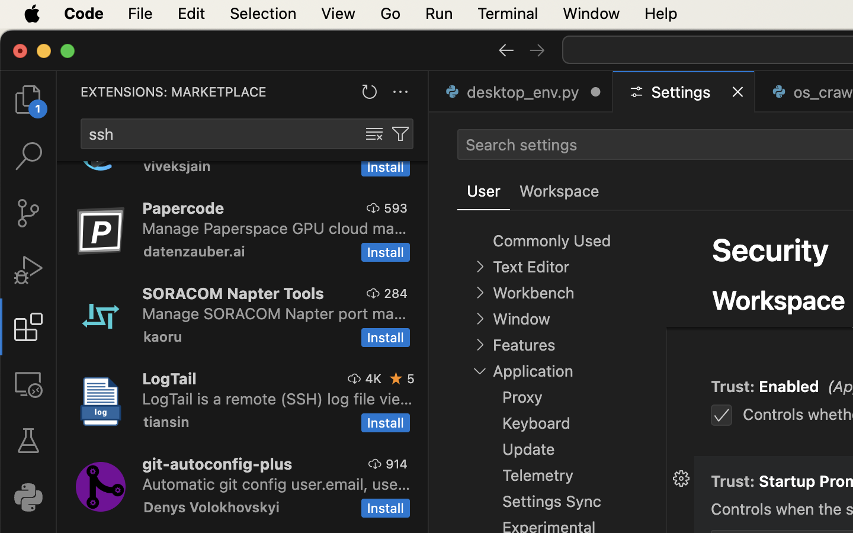 The height and width of the screenshot is (533, 853). Describe the element at coordinates (685, 92) in the screenshot. I see `1 Settings  ` at that location.